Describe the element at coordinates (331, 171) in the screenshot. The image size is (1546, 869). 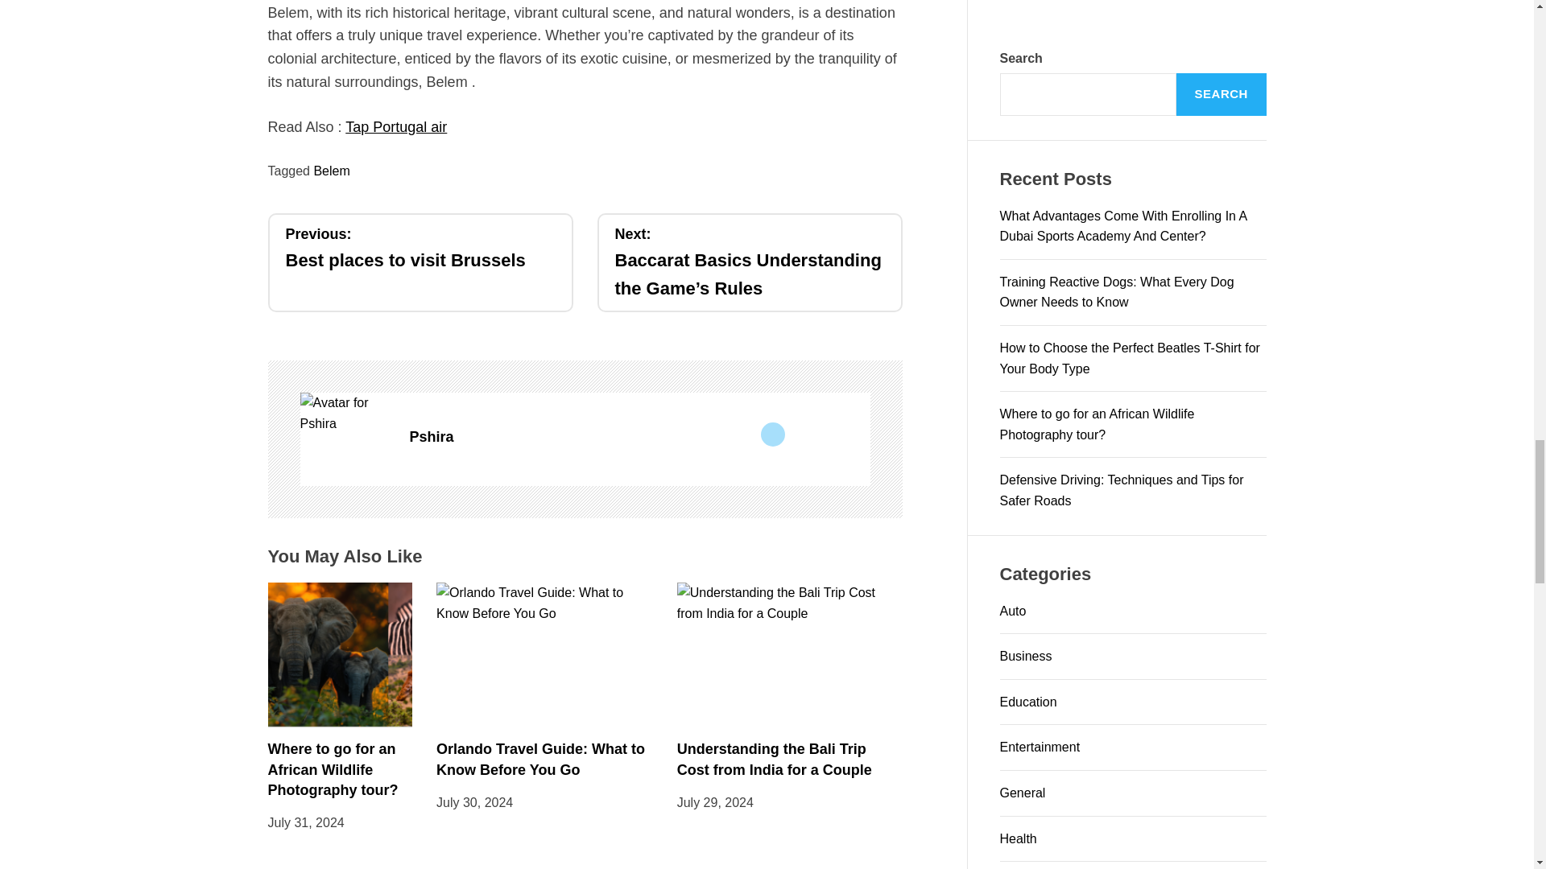
I see `Belem` at that location.